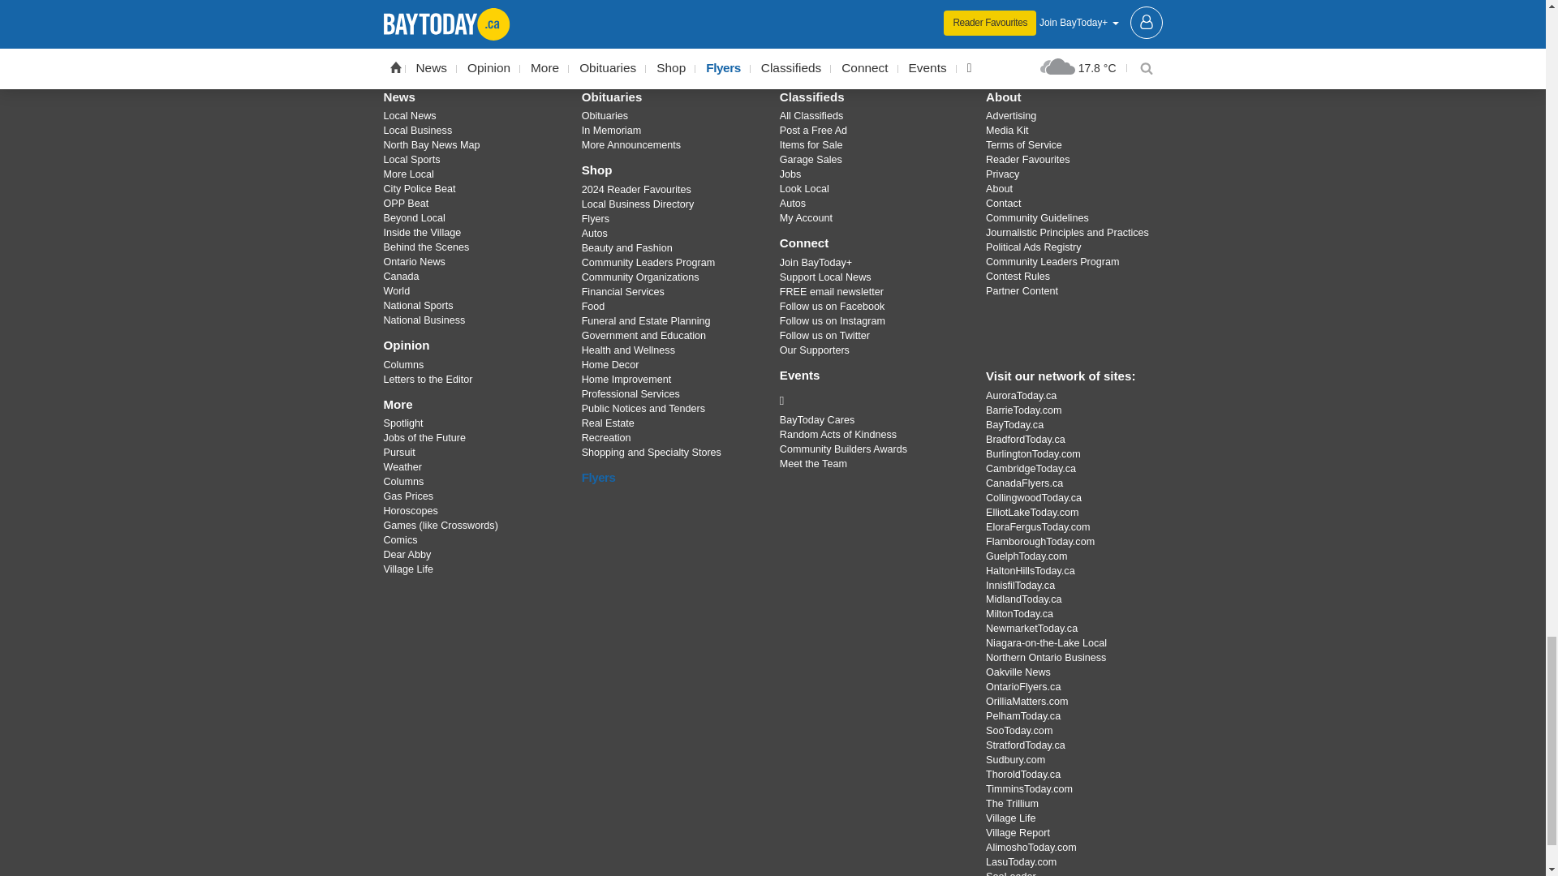 The width and height of the screenshot is (1558, 876). What do you see at coordinates (772, 40) in the screenshot?
I see `X` at bounding box center [772, 40].